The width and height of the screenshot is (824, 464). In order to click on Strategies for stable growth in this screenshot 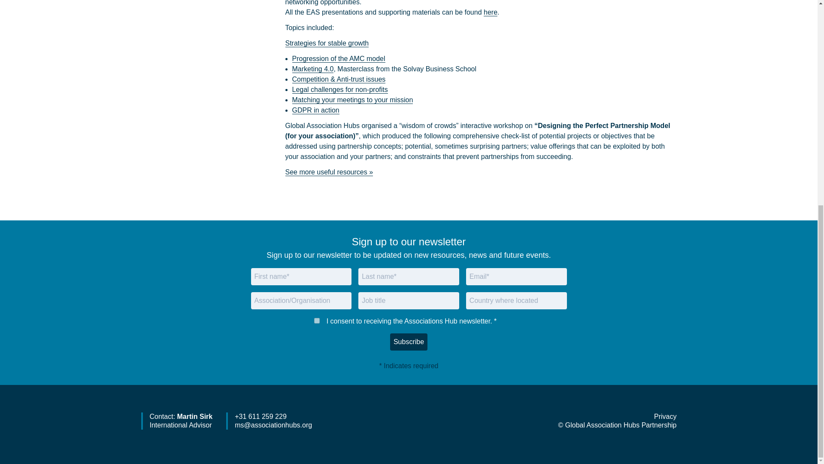, I will do `click(327, 43)`.